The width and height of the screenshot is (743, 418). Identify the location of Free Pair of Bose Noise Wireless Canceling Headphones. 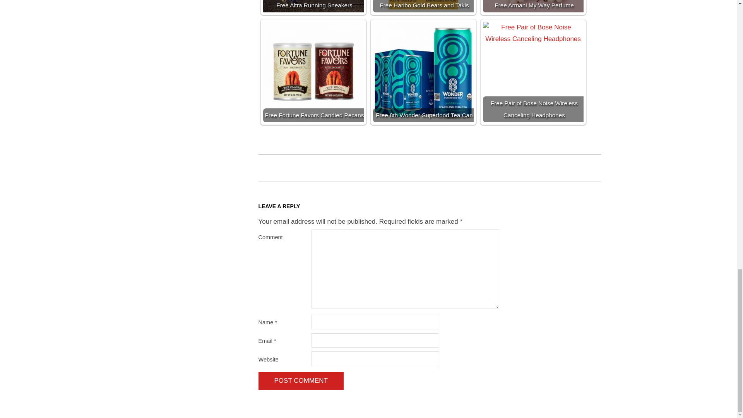
(533, 72).